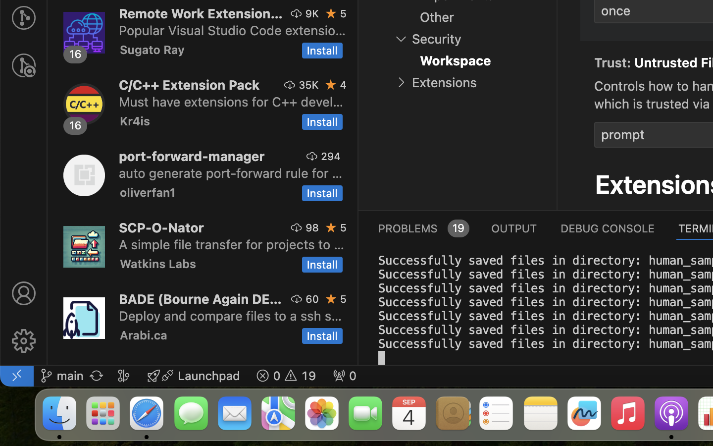 This screenshot has height=446, width=713. I want to click on Security, so click(437, 39).